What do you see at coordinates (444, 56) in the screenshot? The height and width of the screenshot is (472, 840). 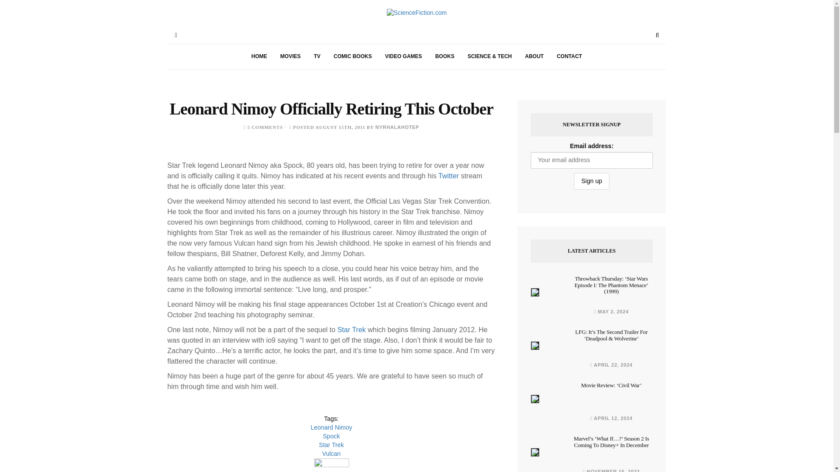 I see `BOOKS` at bounding box center [444, 56].